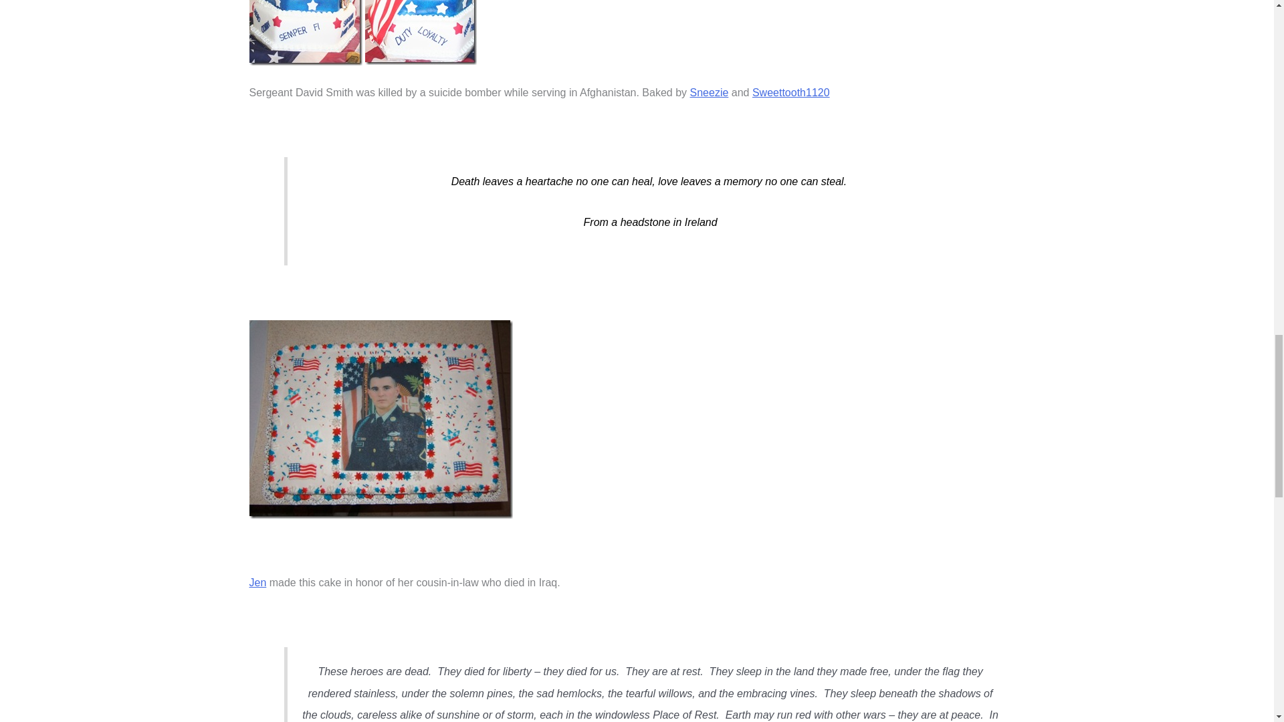  I want to click on Sneezie, so click(710, 92).